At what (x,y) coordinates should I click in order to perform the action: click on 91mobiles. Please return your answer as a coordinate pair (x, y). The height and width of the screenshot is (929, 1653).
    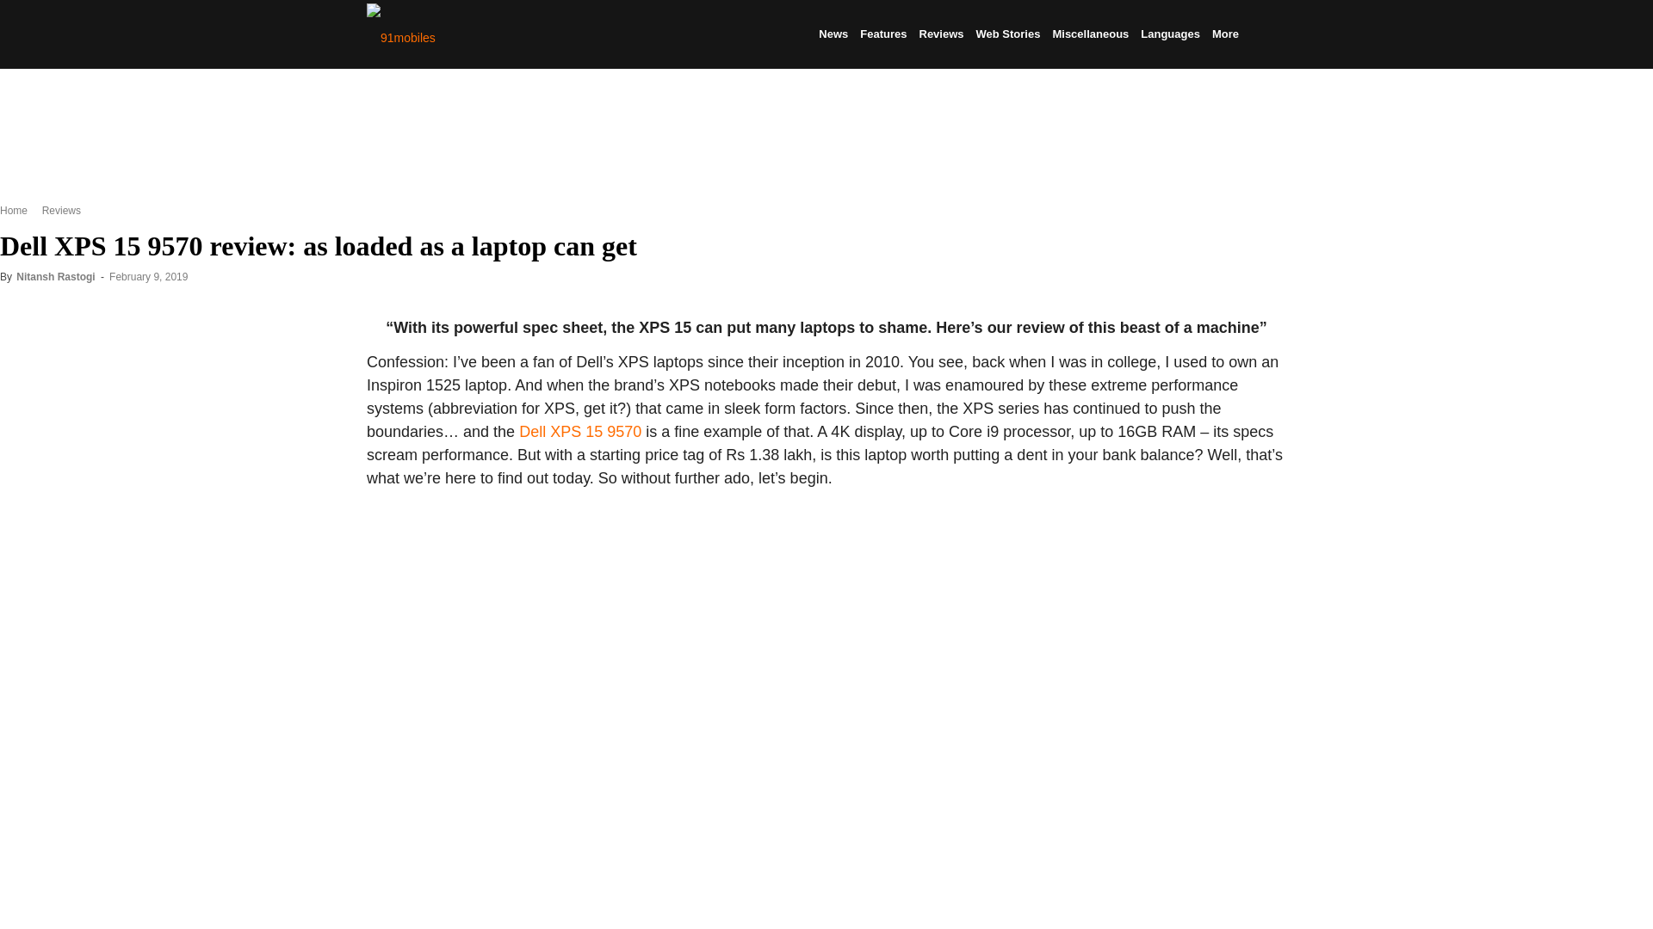
    Looking at the image, I should click on (401, 35).